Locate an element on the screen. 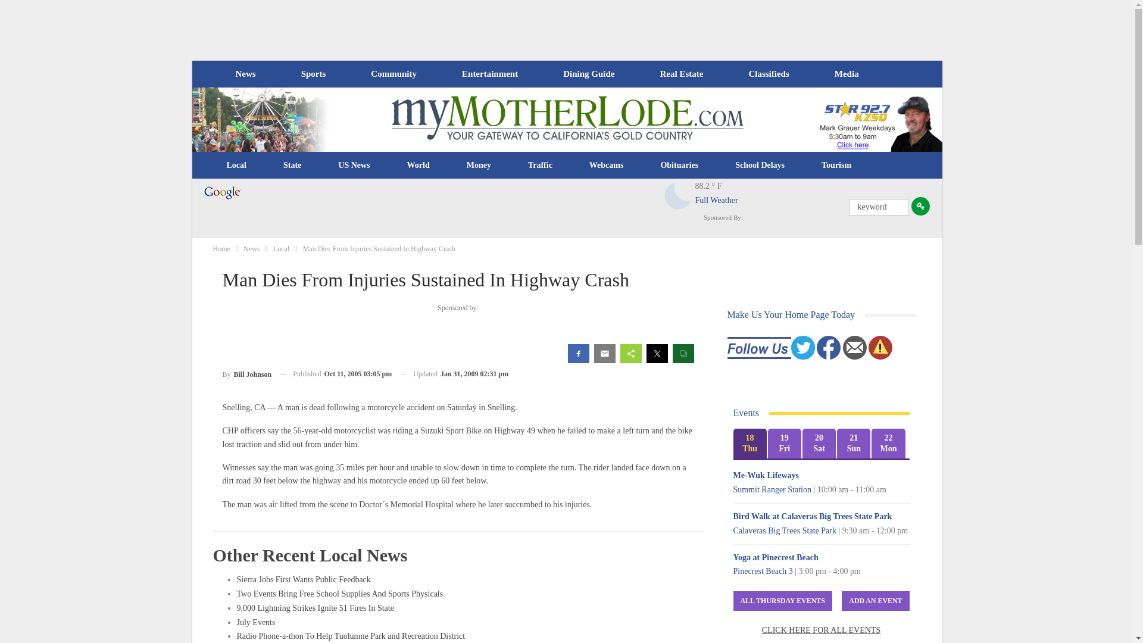 The height and width of the screenshot is (643, 1143). State is located at coordinates (292, 166).